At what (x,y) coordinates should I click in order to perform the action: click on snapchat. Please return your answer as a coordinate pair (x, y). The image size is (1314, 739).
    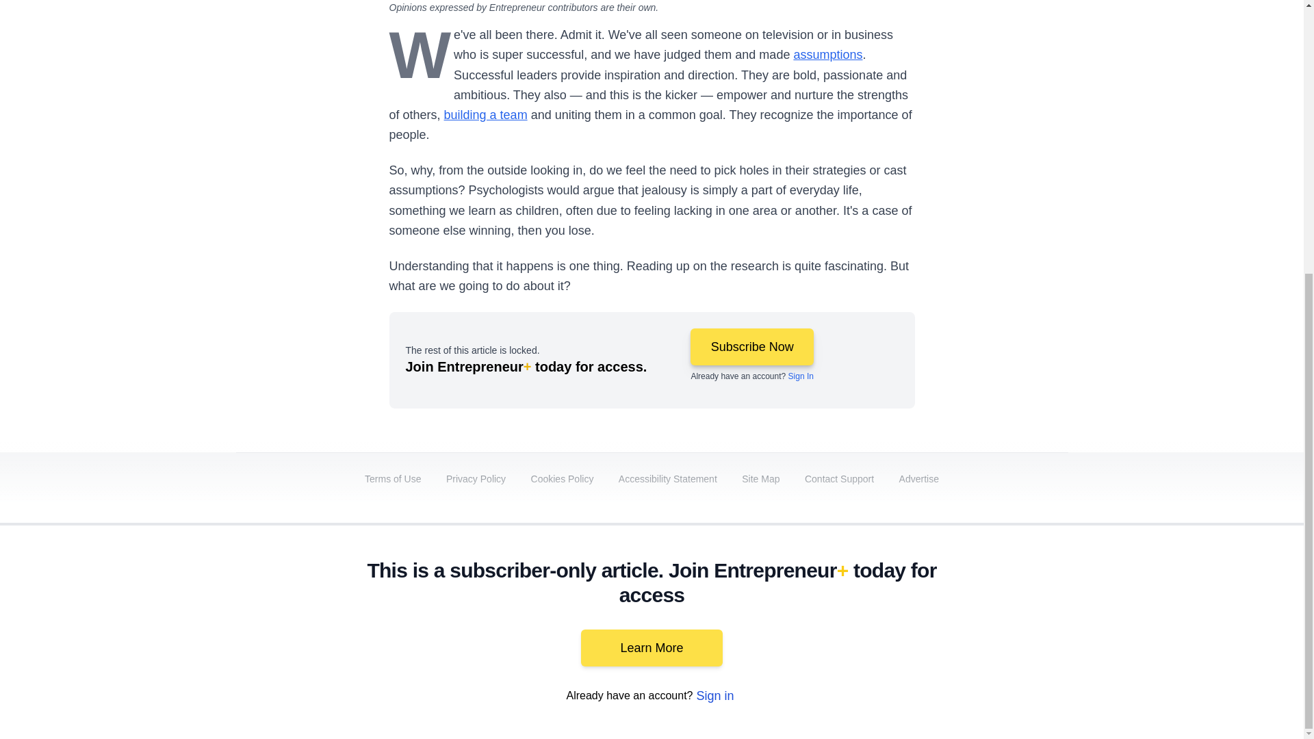
    Looking at the image, I should click on (1012, 624).